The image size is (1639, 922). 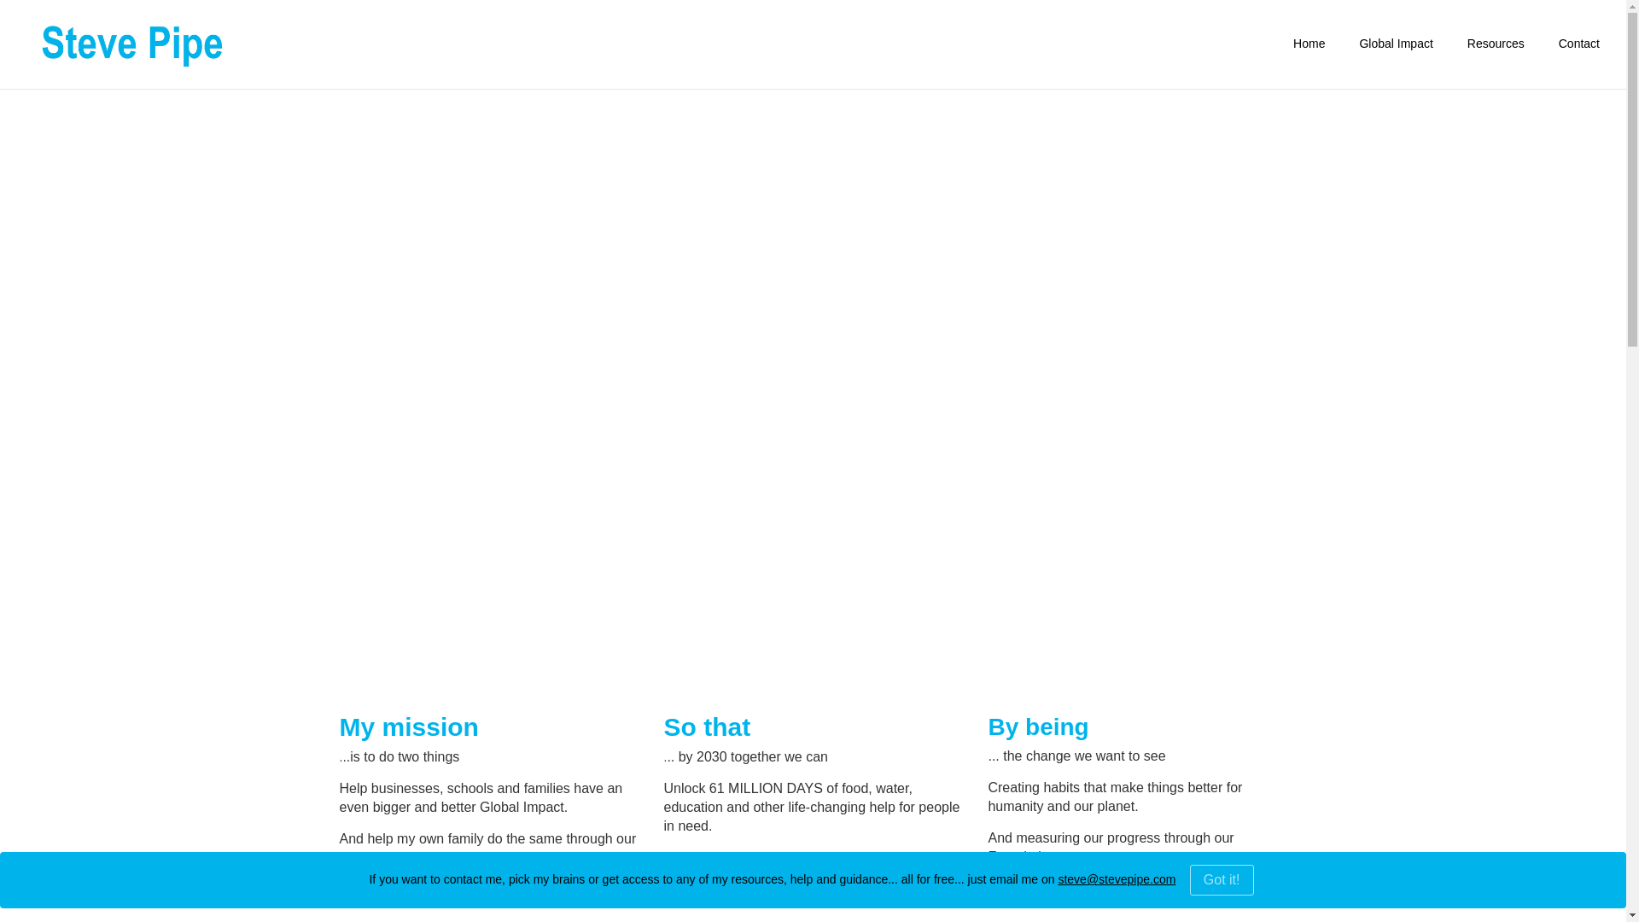 What do you see at coordinates (1578, 44) in the screenshot?
I see `Contact` at bounding box center [1578, 44].